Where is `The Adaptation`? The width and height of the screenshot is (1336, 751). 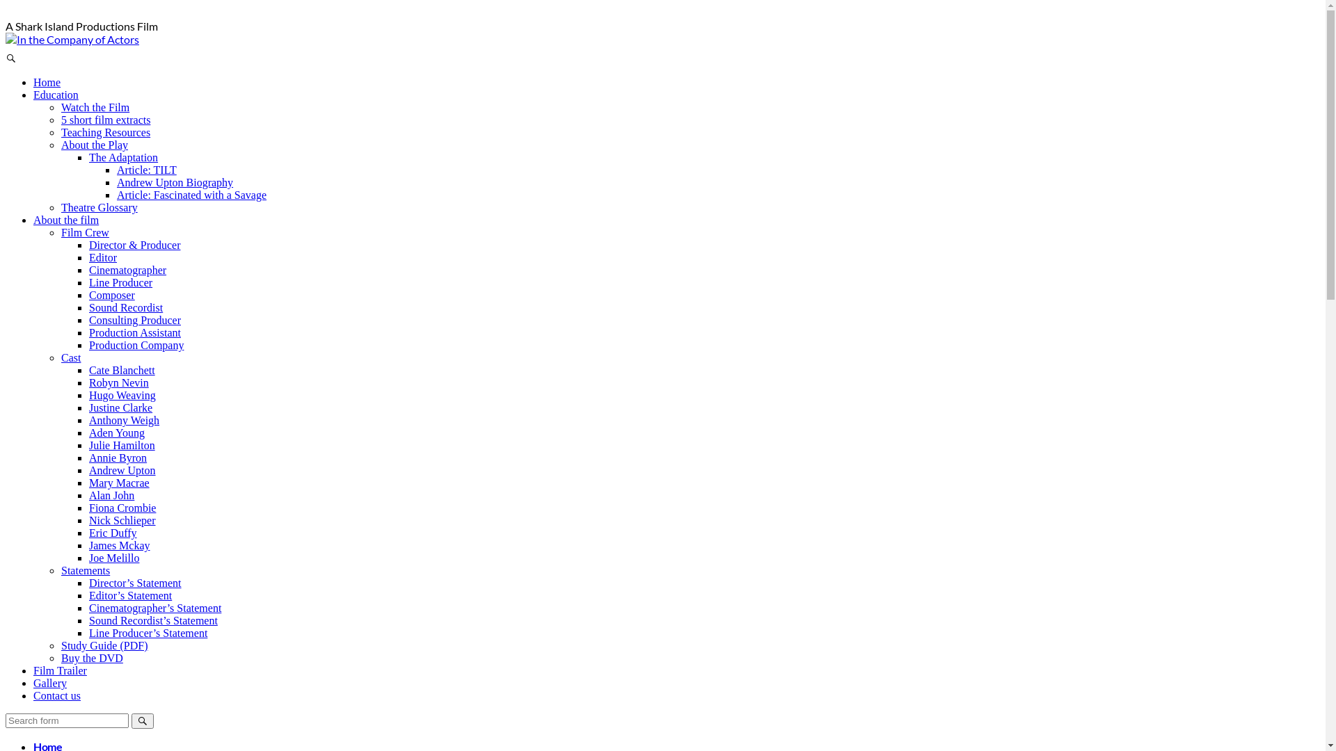
The Adaptation is located at coordinates (124, 157).